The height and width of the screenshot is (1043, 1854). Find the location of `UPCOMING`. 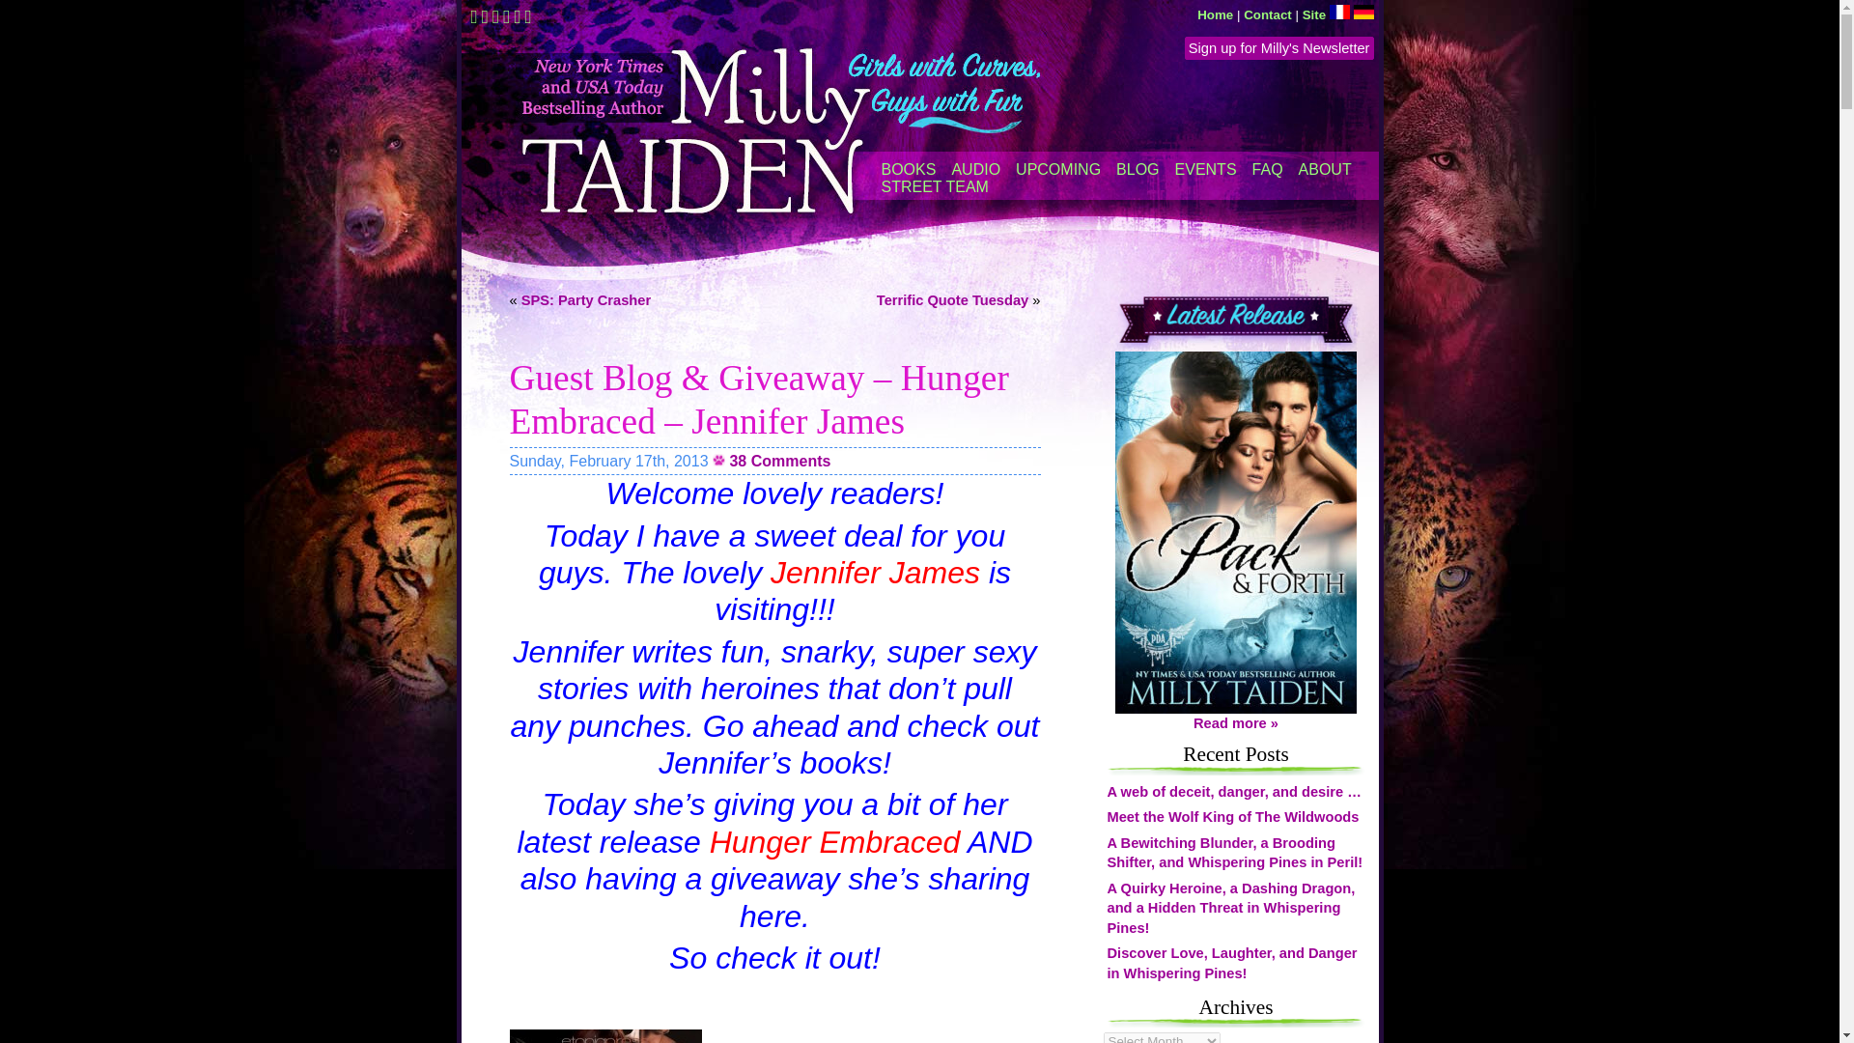

UPCOMING is located at coordinates (1058, 170).